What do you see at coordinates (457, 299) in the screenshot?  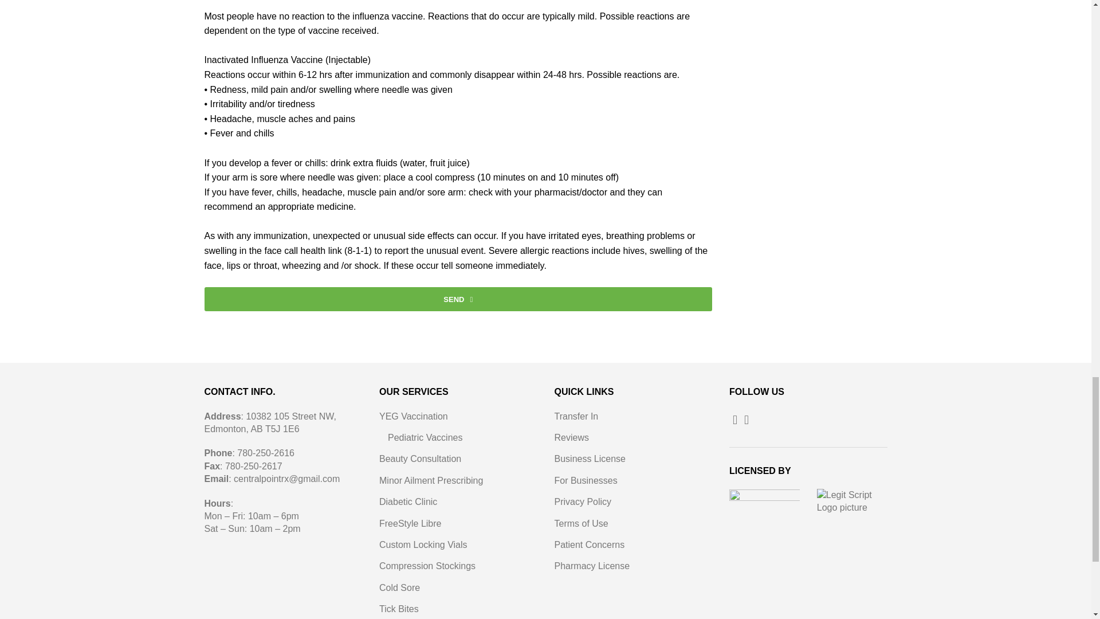 I see `SEND` at bounding box center [457, 299].